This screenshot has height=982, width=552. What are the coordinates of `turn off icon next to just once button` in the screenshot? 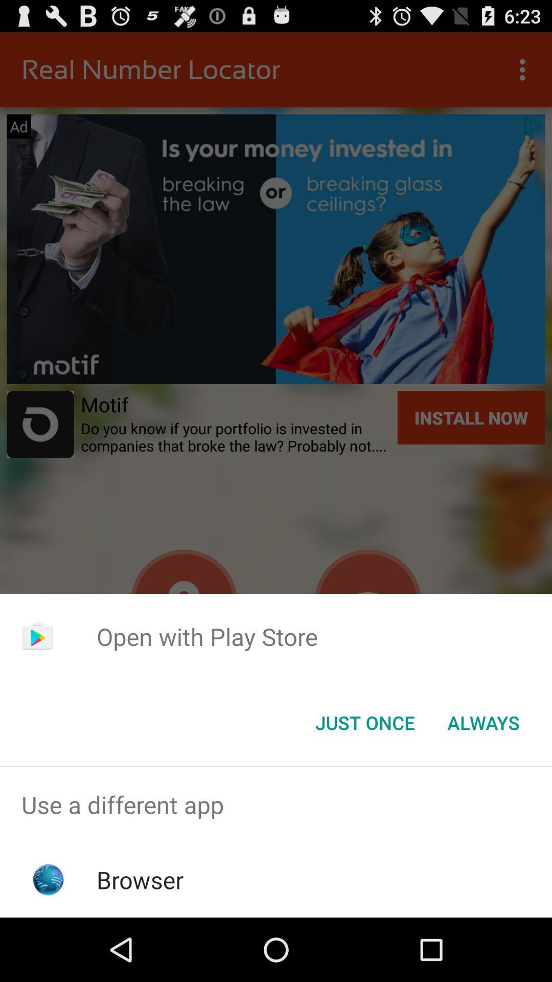 It's located at (484, 723).